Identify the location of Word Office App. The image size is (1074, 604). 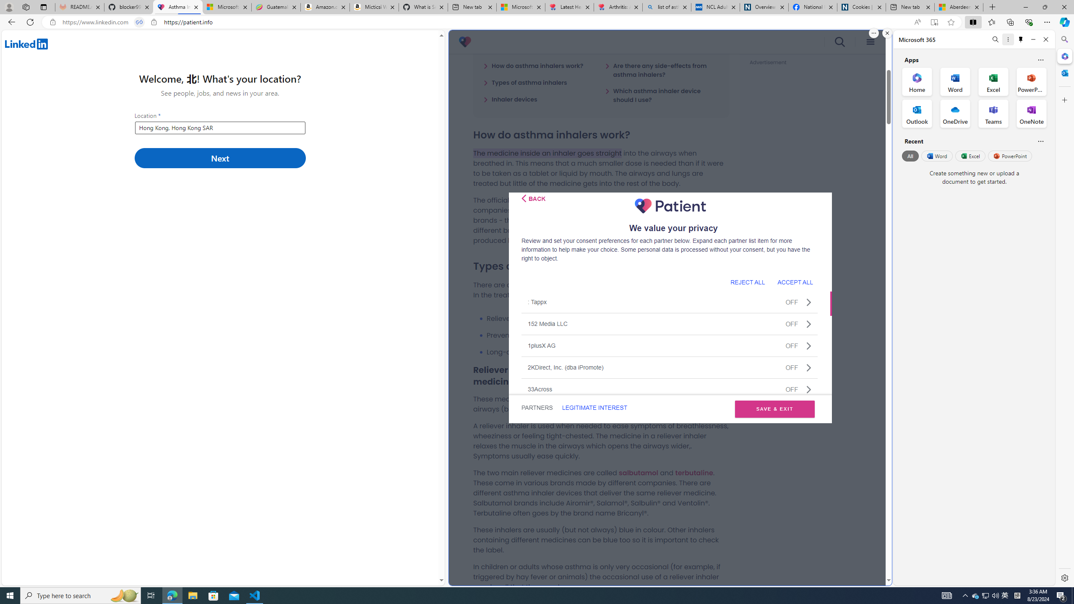
(955, 81).